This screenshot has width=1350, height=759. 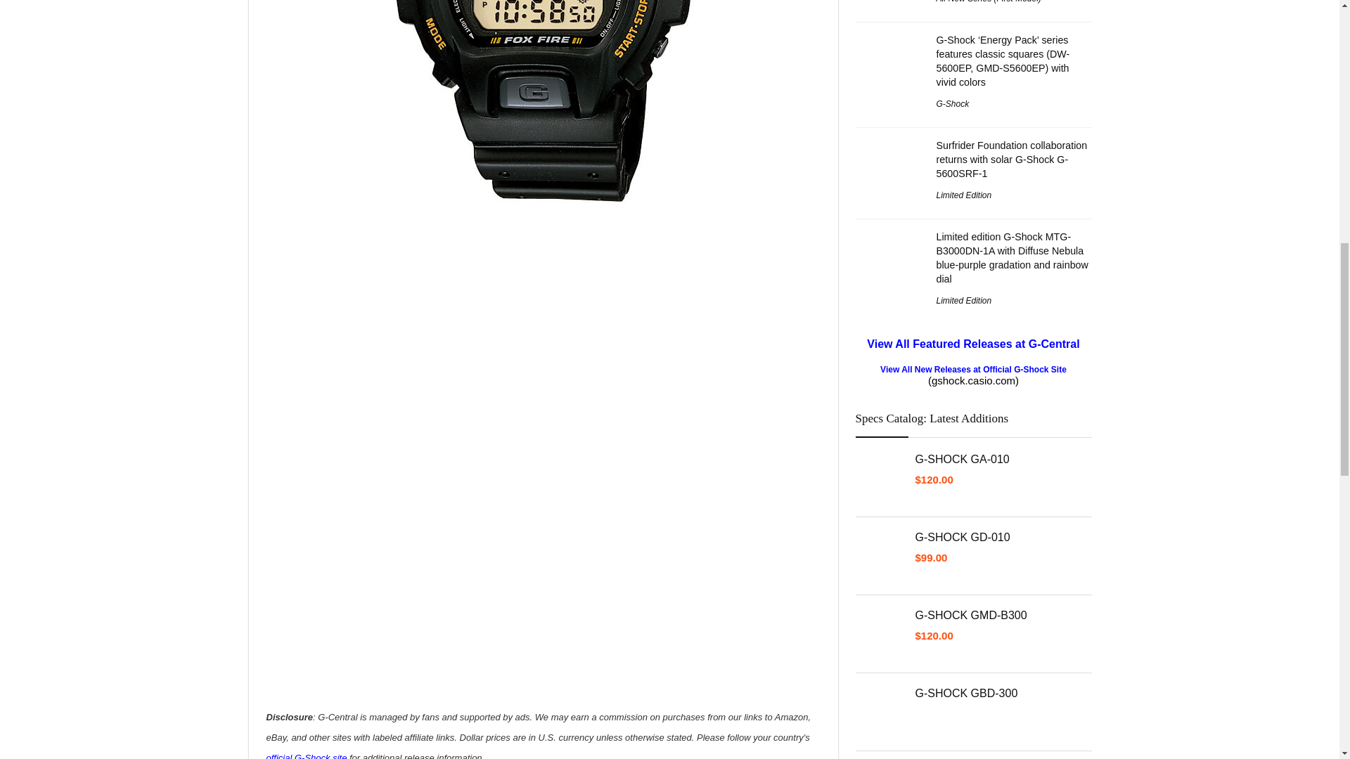 I want to click on Share on Reddit, so click(x=328, y=686).